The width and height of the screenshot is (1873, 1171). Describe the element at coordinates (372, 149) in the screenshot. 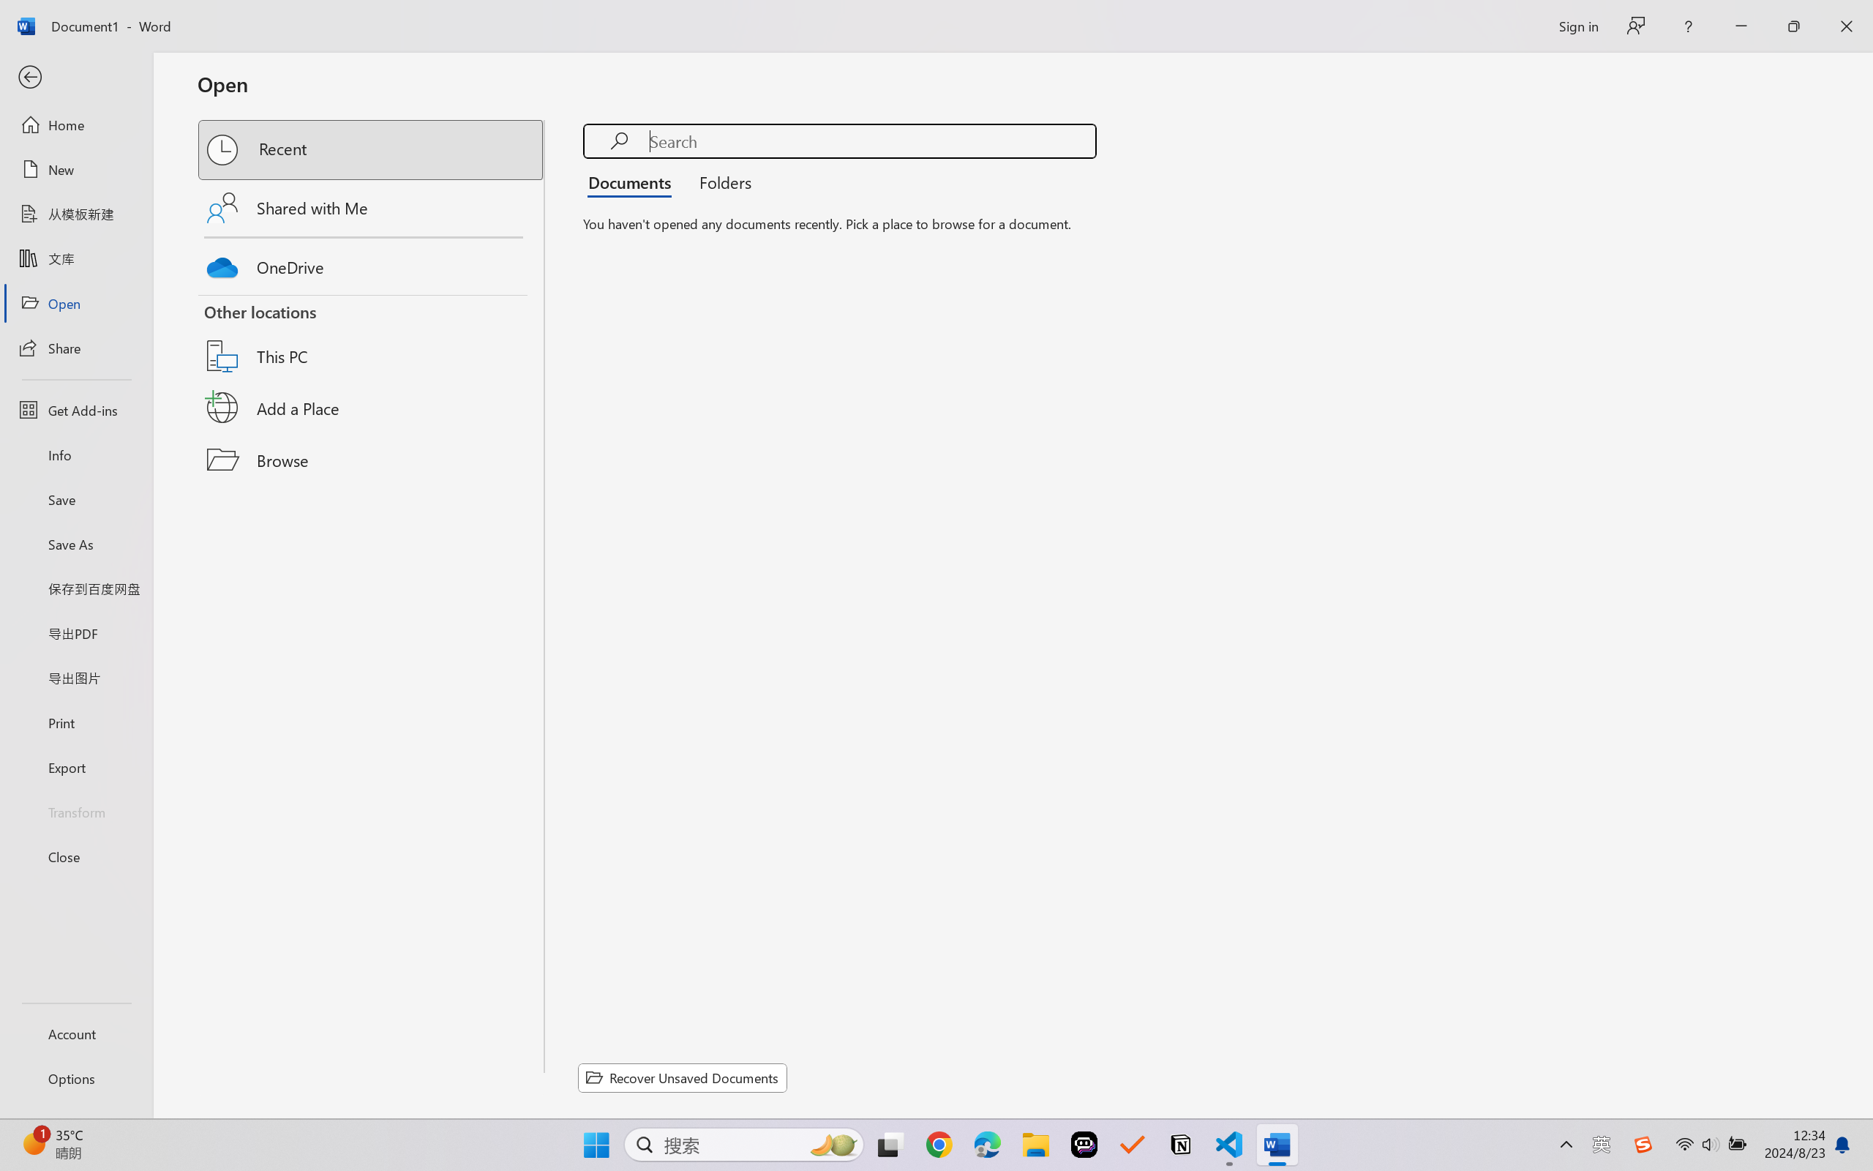

I see `Recent` at that location.